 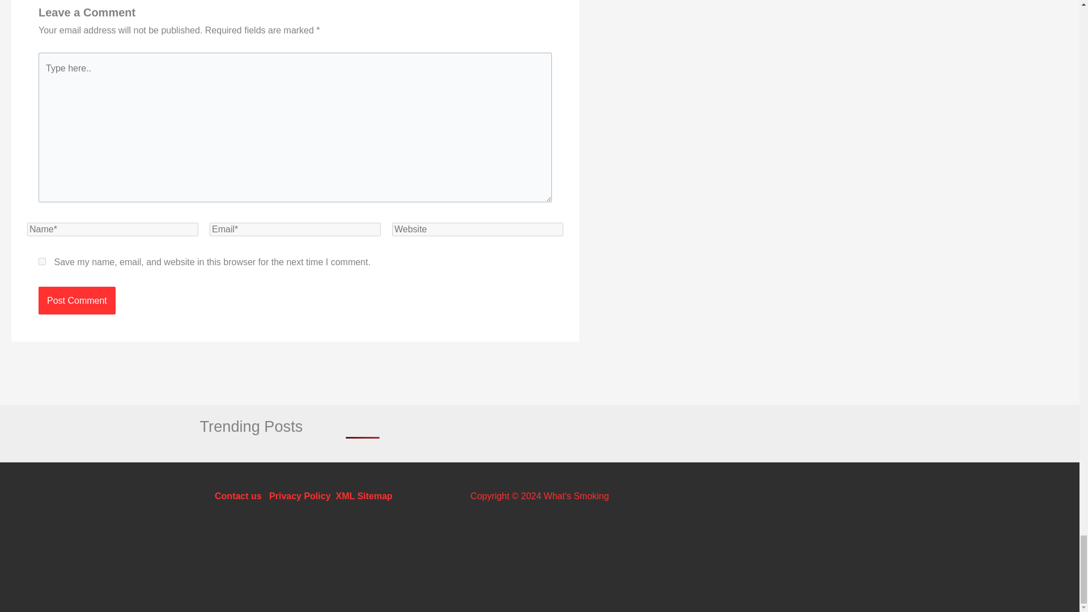 What do you see at coordinates (42, 261) in the screenshot?
I see `yes` at bounding box center [42, 261].